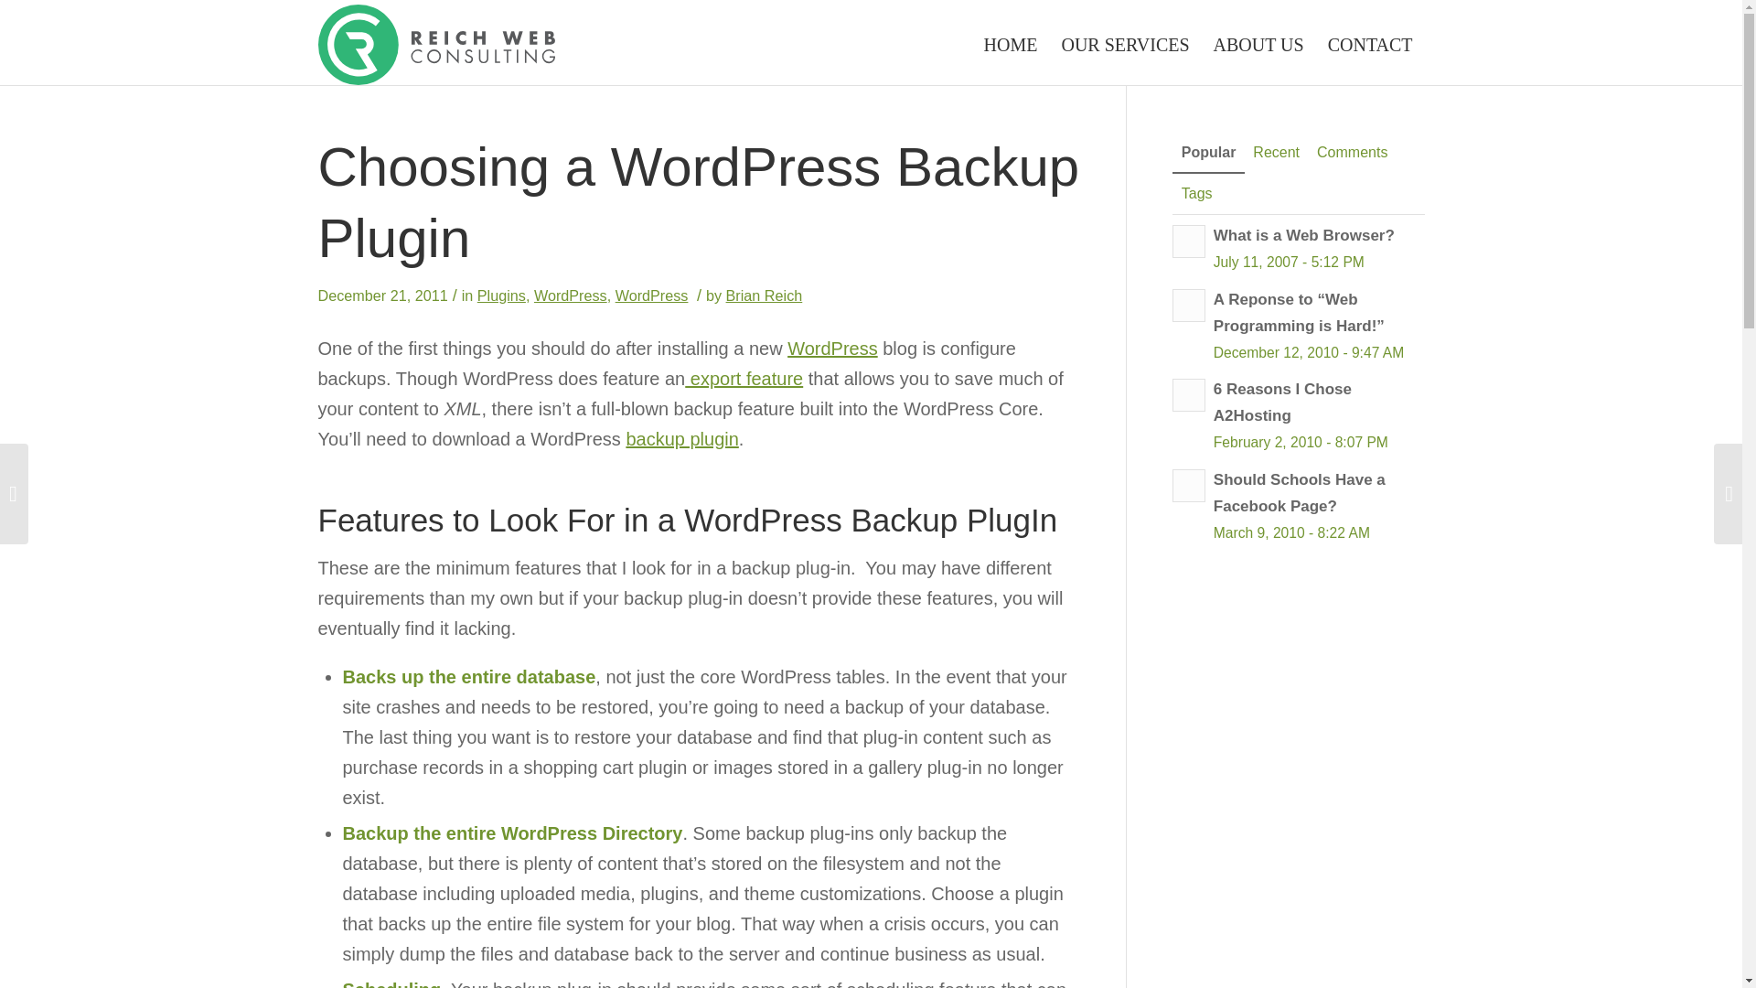 The width and height of the screenshot is (1756, 988). Describe the element at coordinates (501, 295) in the screenshot. I see `Plugins` at that location.